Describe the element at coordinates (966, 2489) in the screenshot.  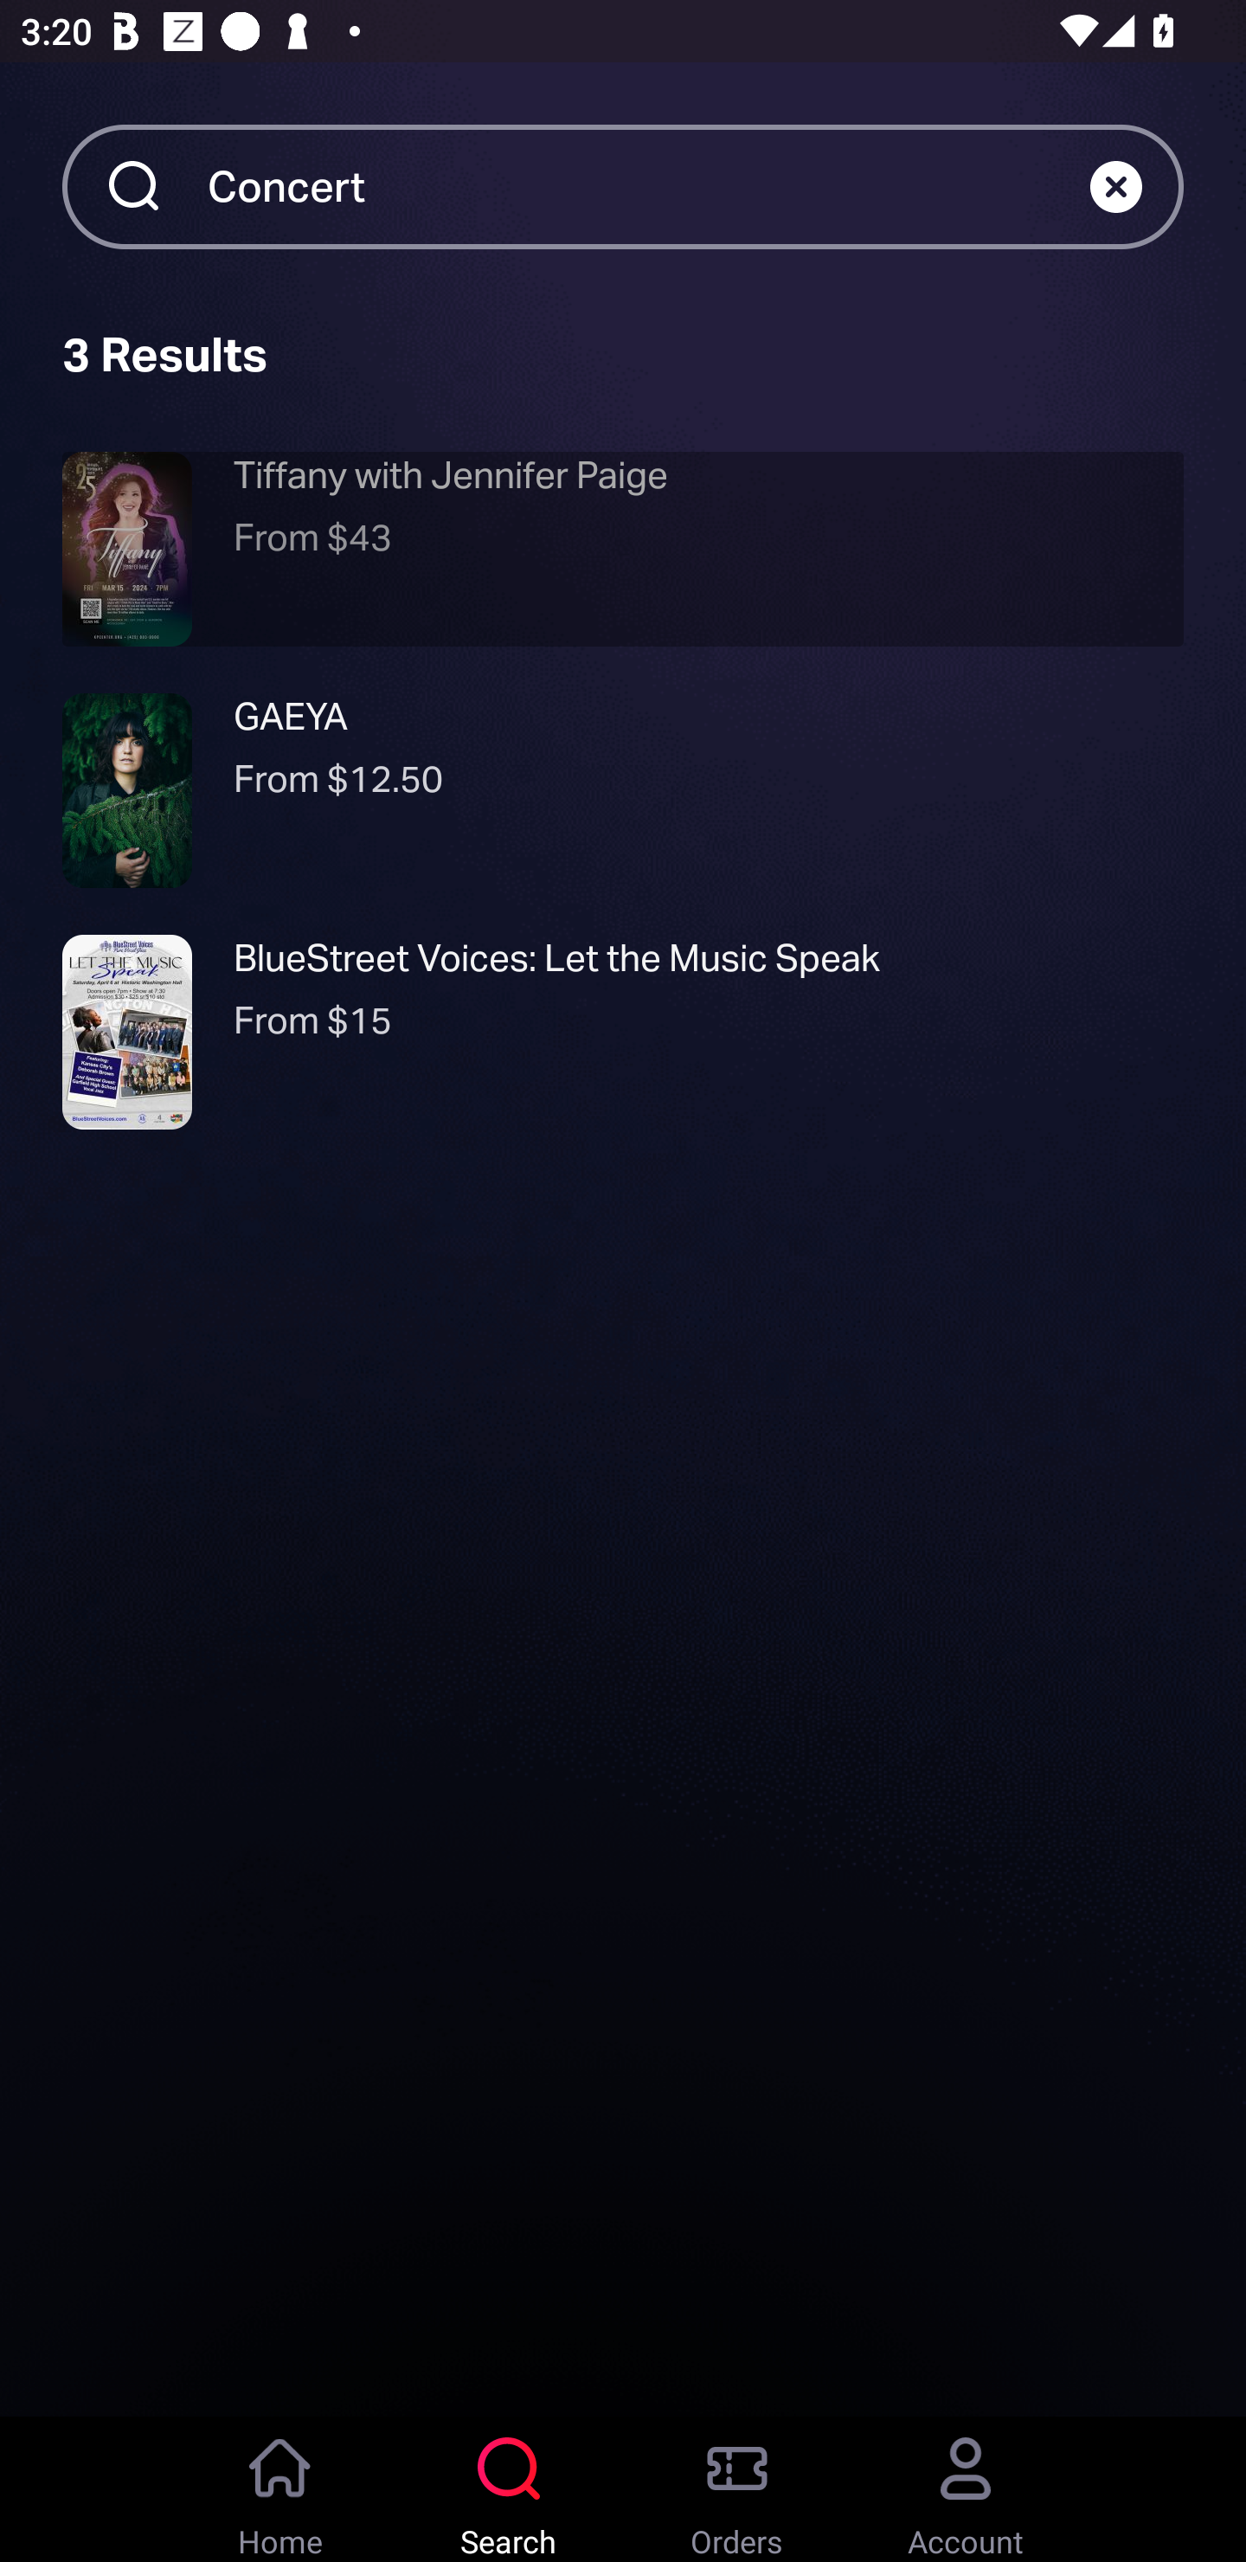
I see `Account` at that location.